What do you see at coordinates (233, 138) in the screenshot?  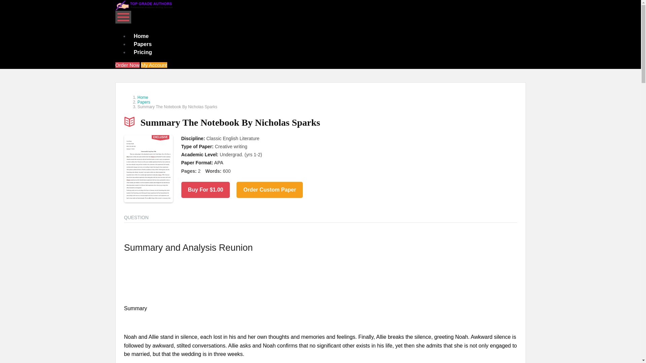 I see `Classic English Literature` at bounding box center [233, 138].